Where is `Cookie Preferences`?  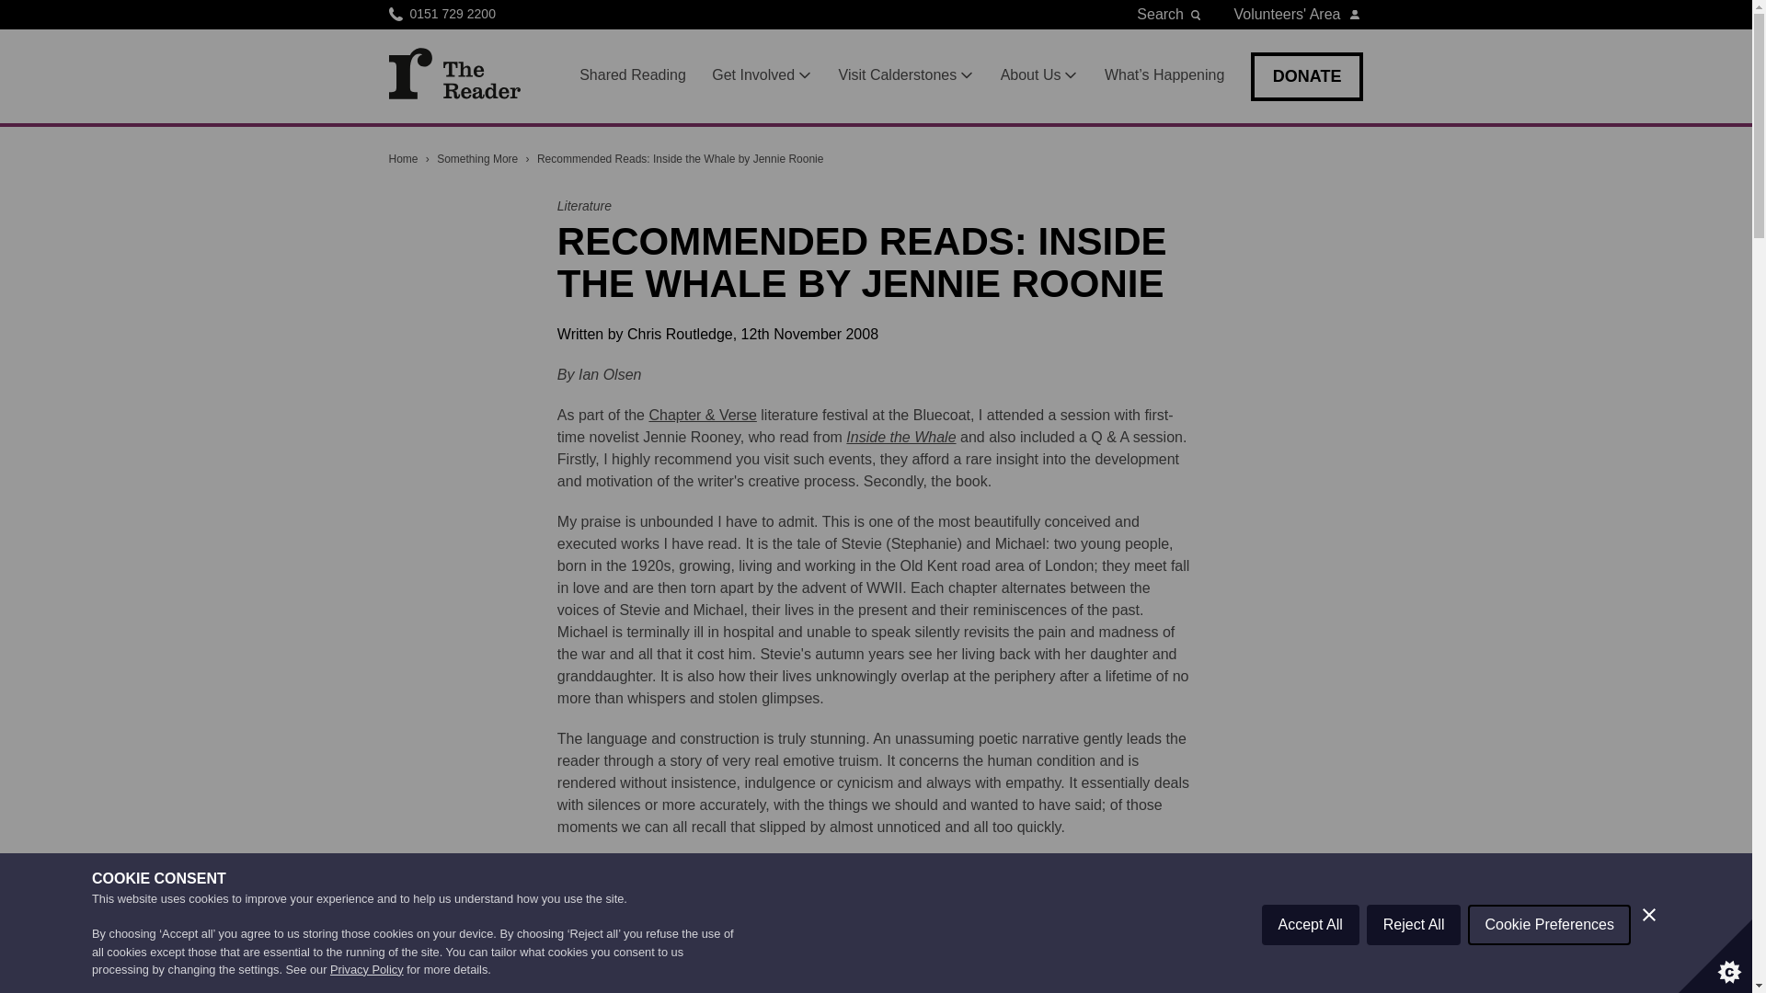
Cookie Preferences is located at coordinates (1549, 939).